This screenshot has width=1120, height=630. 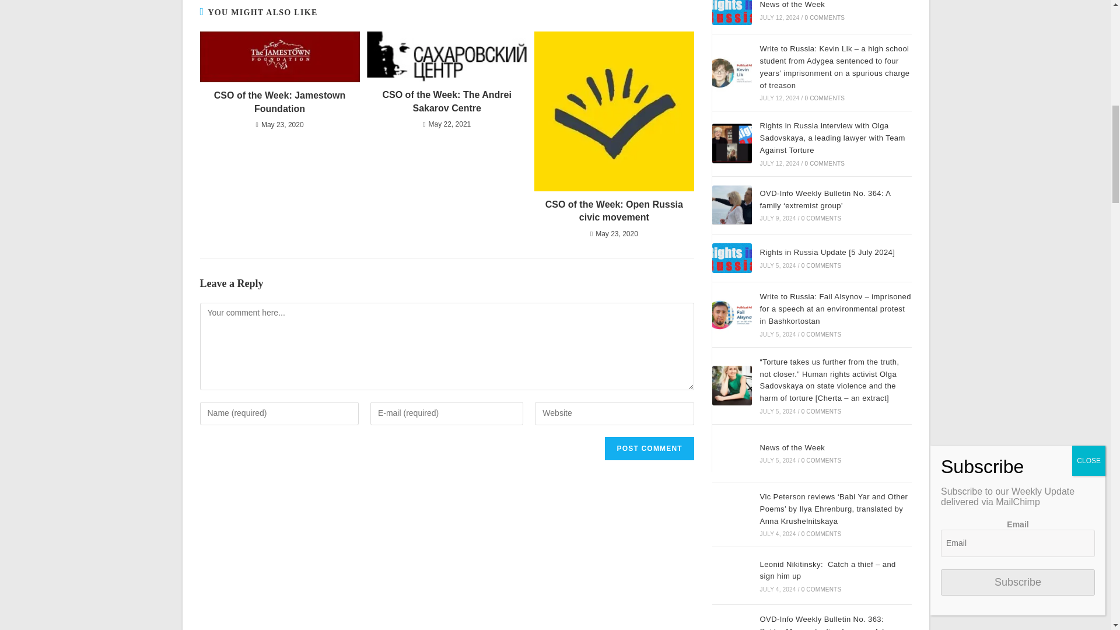 What do you see at coordinates (279, 102) in the screenshot?
I see `CSO of the Week: Jamestown Foundation` at bounding box center [279, 102].